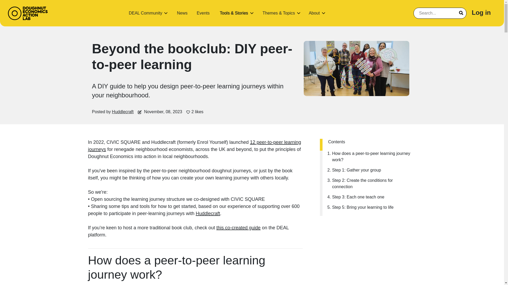 The image size is (508, 285). What do you see at coordinates (182, 13) in the screenshot?
I see `News` at bounding box center [182, 13].